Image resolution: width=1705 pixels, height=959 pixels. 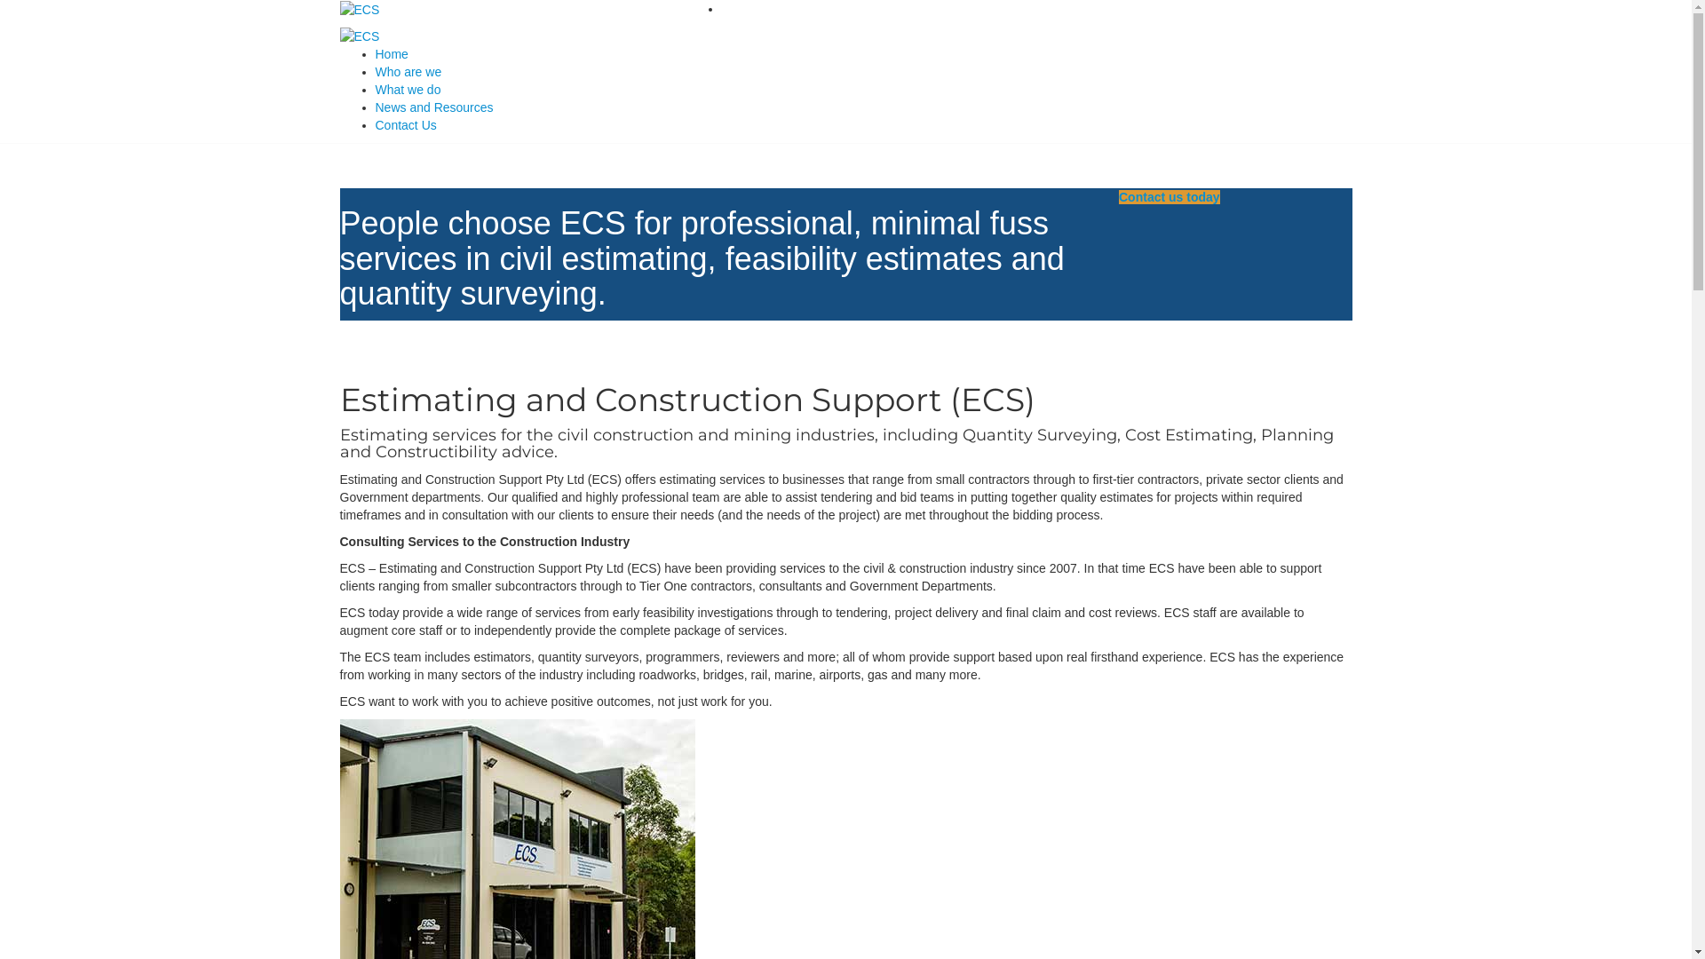 I want to click on Contact Us, so click(x=405, y=125).